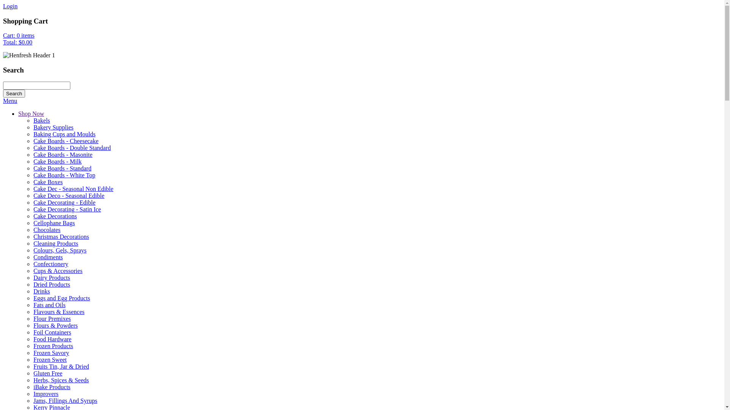  What do you see at coordinates (10, 6) in the screenshot?
I see `Login` at bounding box center [10, 6].